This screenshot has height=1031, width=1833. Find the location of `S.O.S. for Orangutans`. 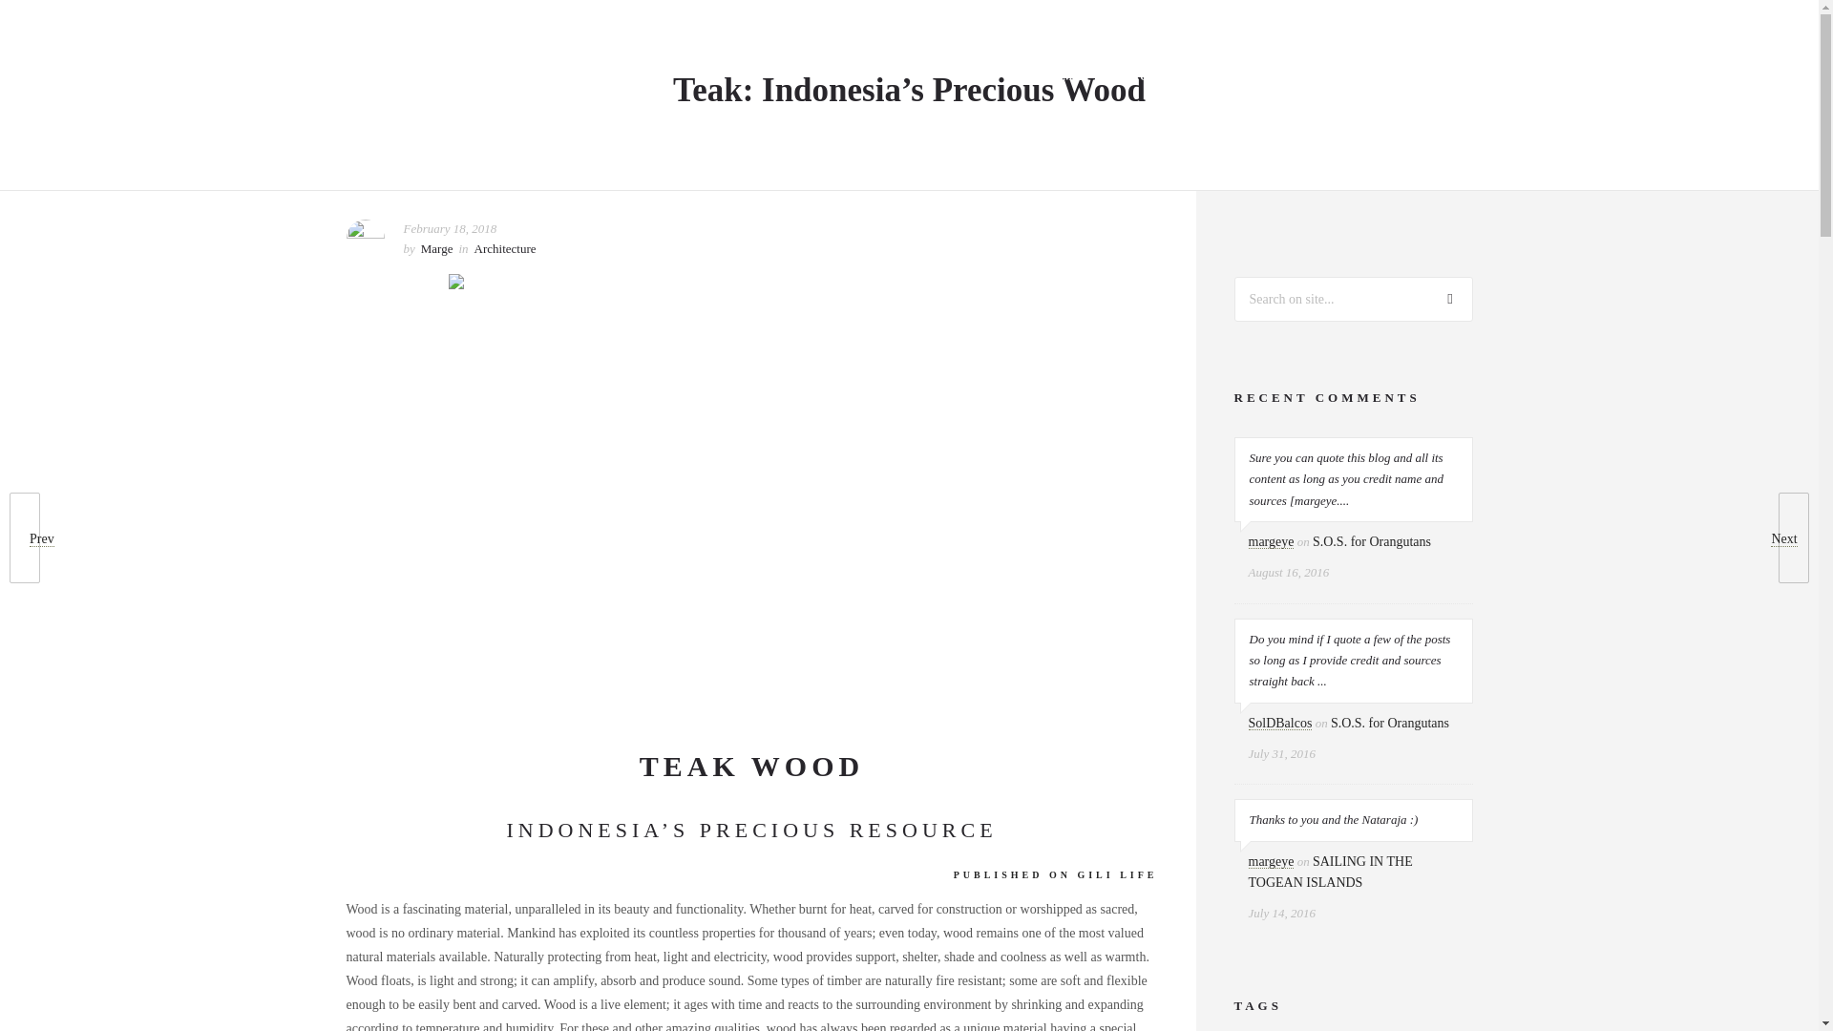

S.O.S. for Orangutans is located at coordinates (1390, 722).